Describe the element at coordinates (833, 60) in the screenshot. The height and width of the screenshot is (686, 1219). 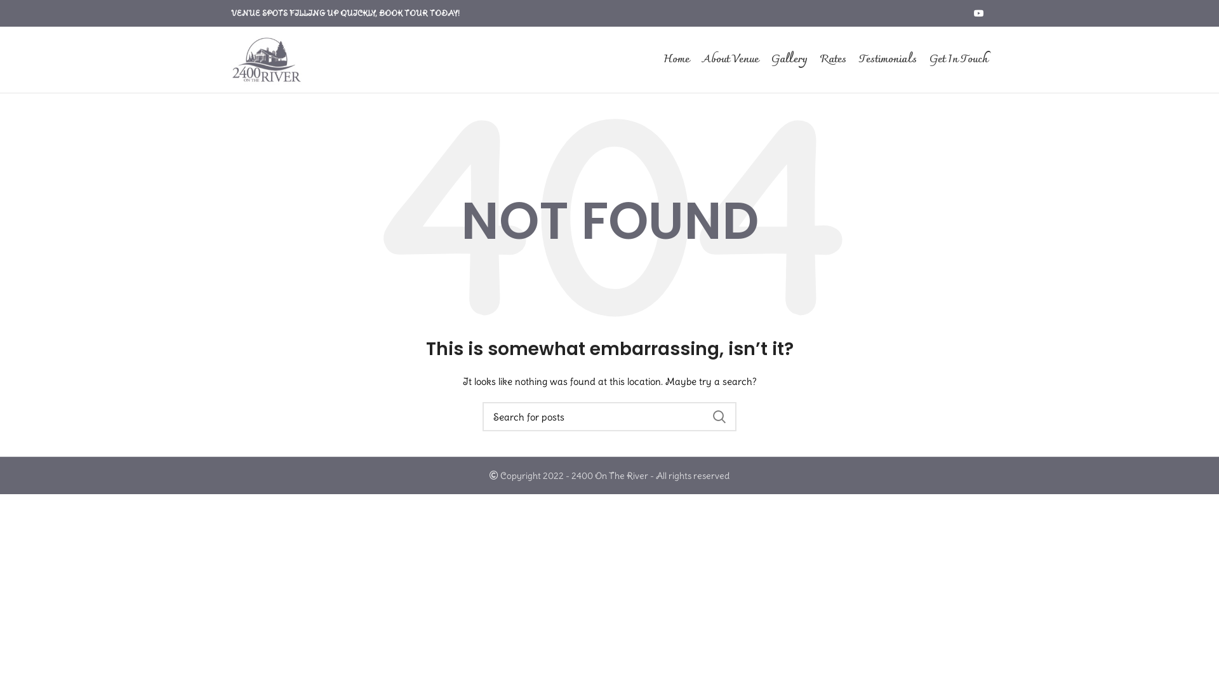
I see `Rates` at that location.